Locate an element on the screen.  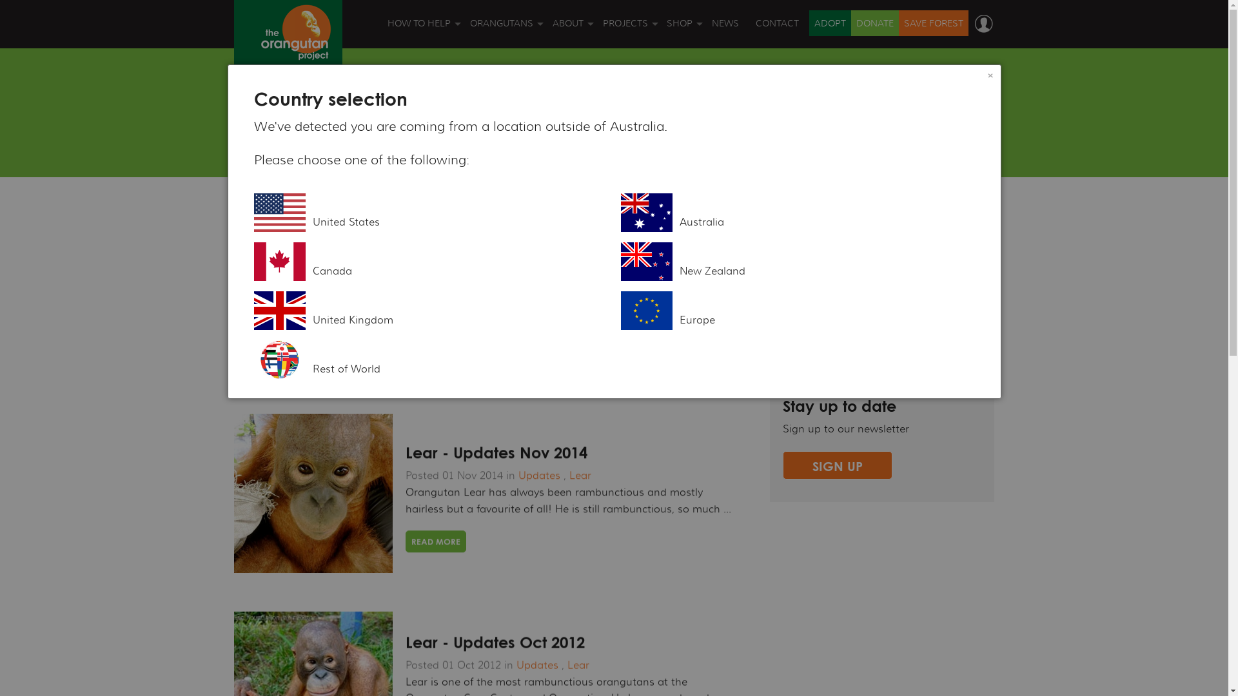
+ is located at coordinates (878, 292).